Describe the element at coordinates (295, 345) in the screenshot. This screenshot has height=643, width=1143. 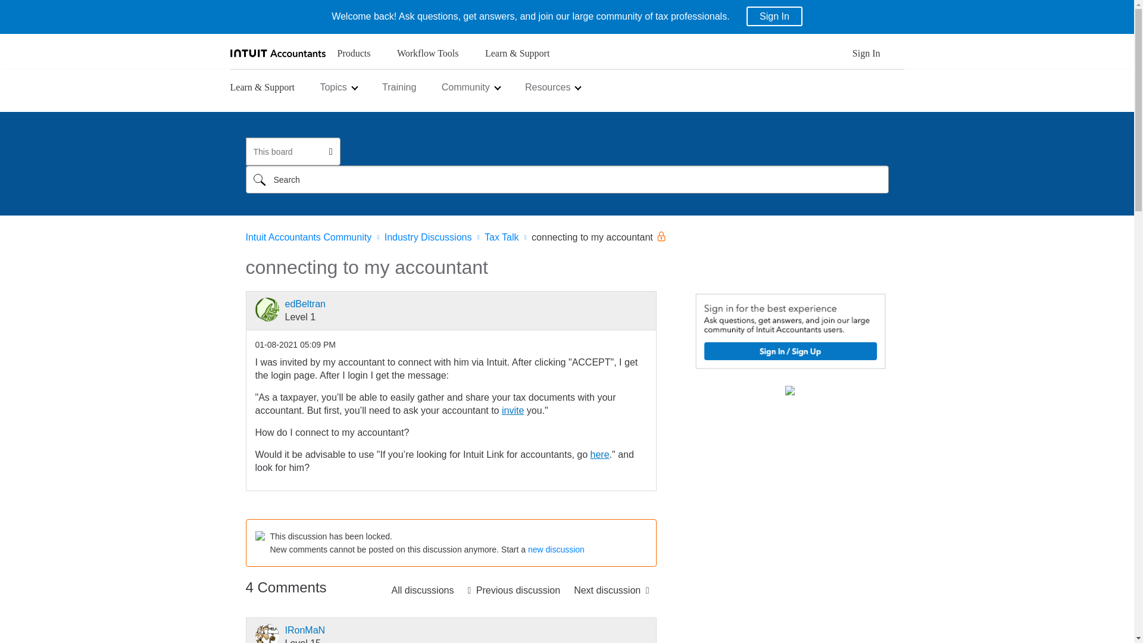
I see `Posted on` at that location.